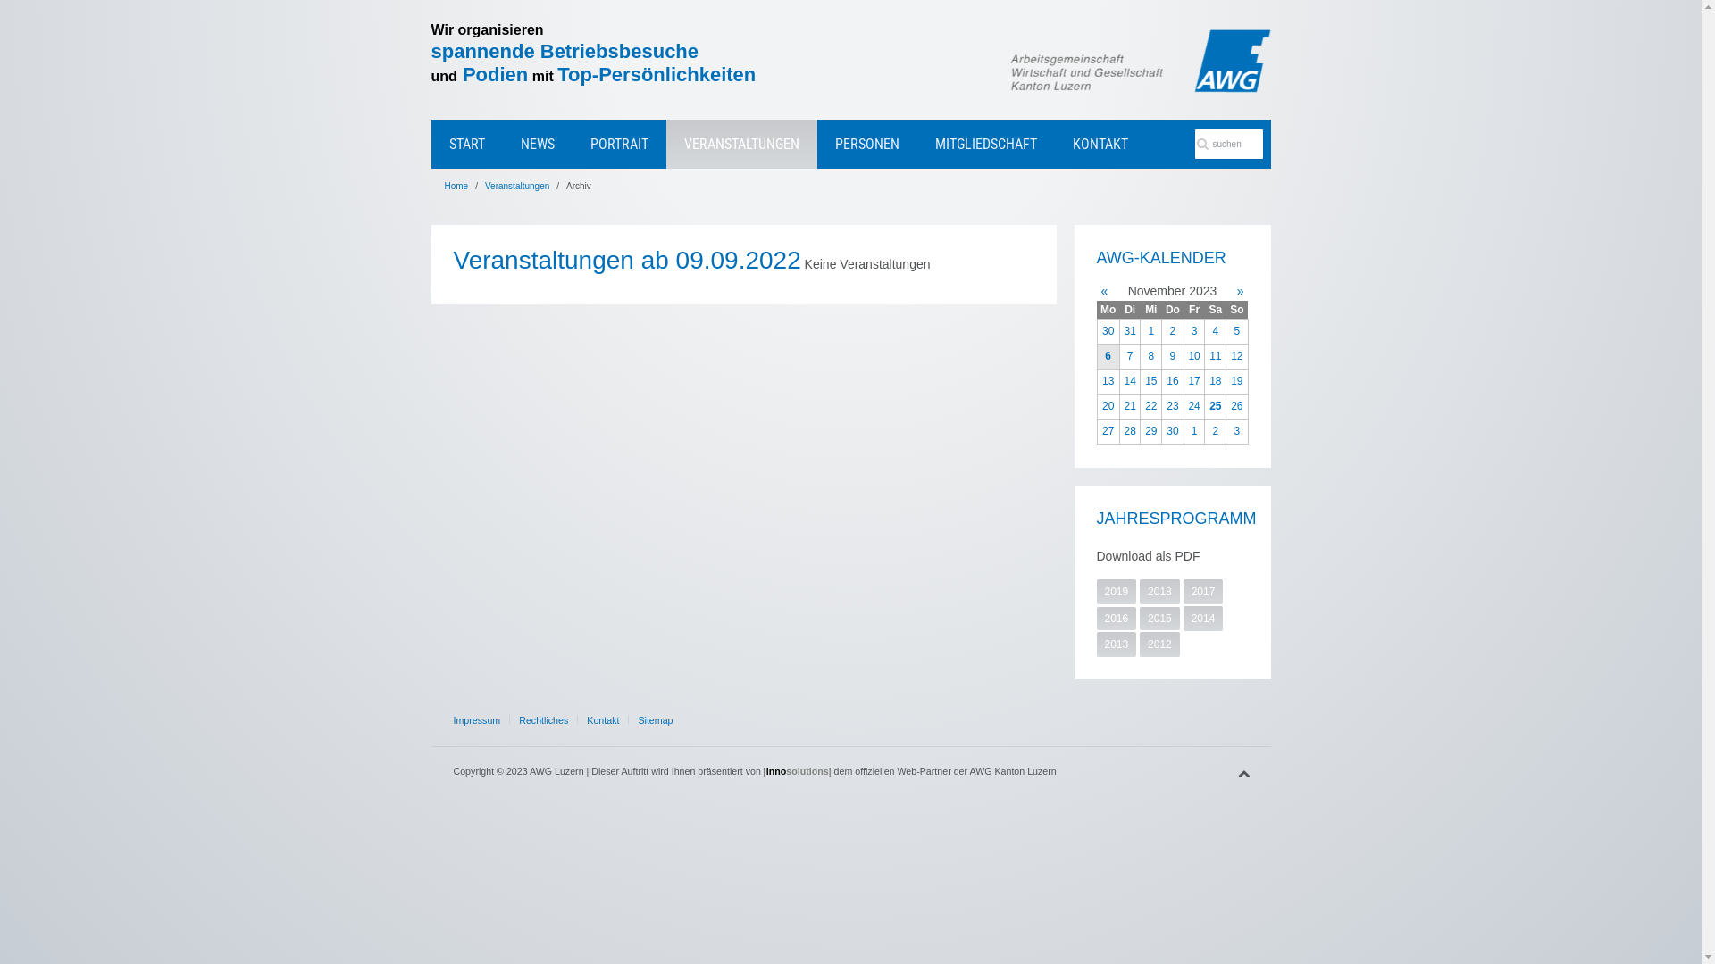  What do you see at coordinates (1131, 331) in the screenshot?
I see `31` at bounding box center [1131, 331].